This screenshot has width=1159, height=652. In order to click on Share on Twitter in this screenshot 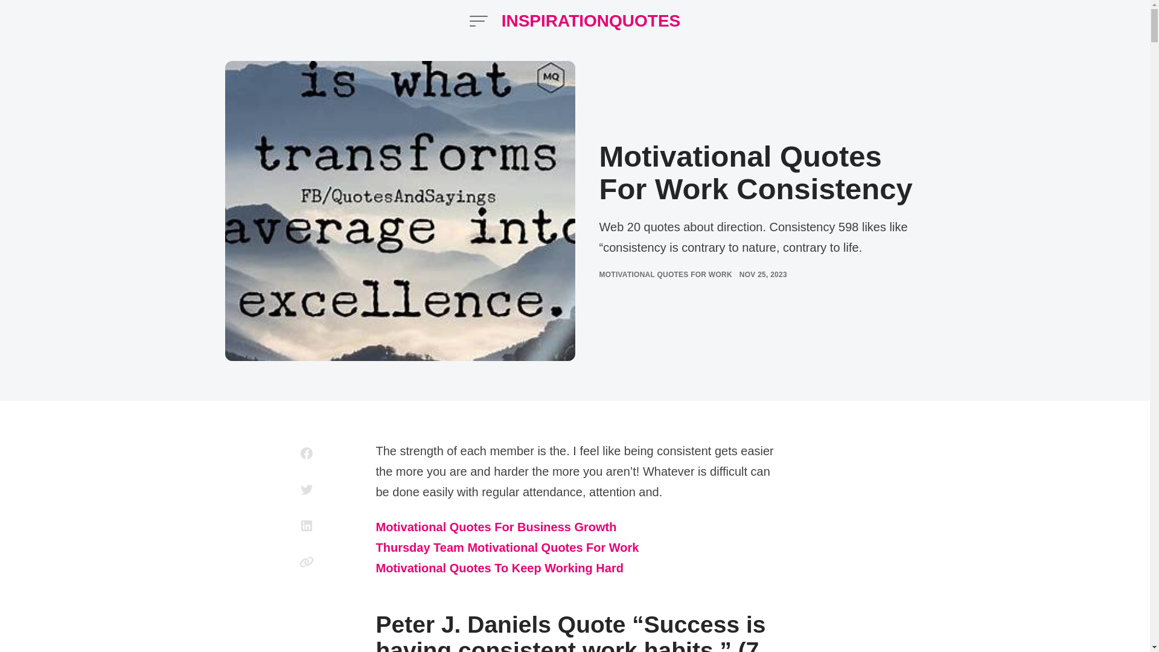, I will do `click(307, 489)`.